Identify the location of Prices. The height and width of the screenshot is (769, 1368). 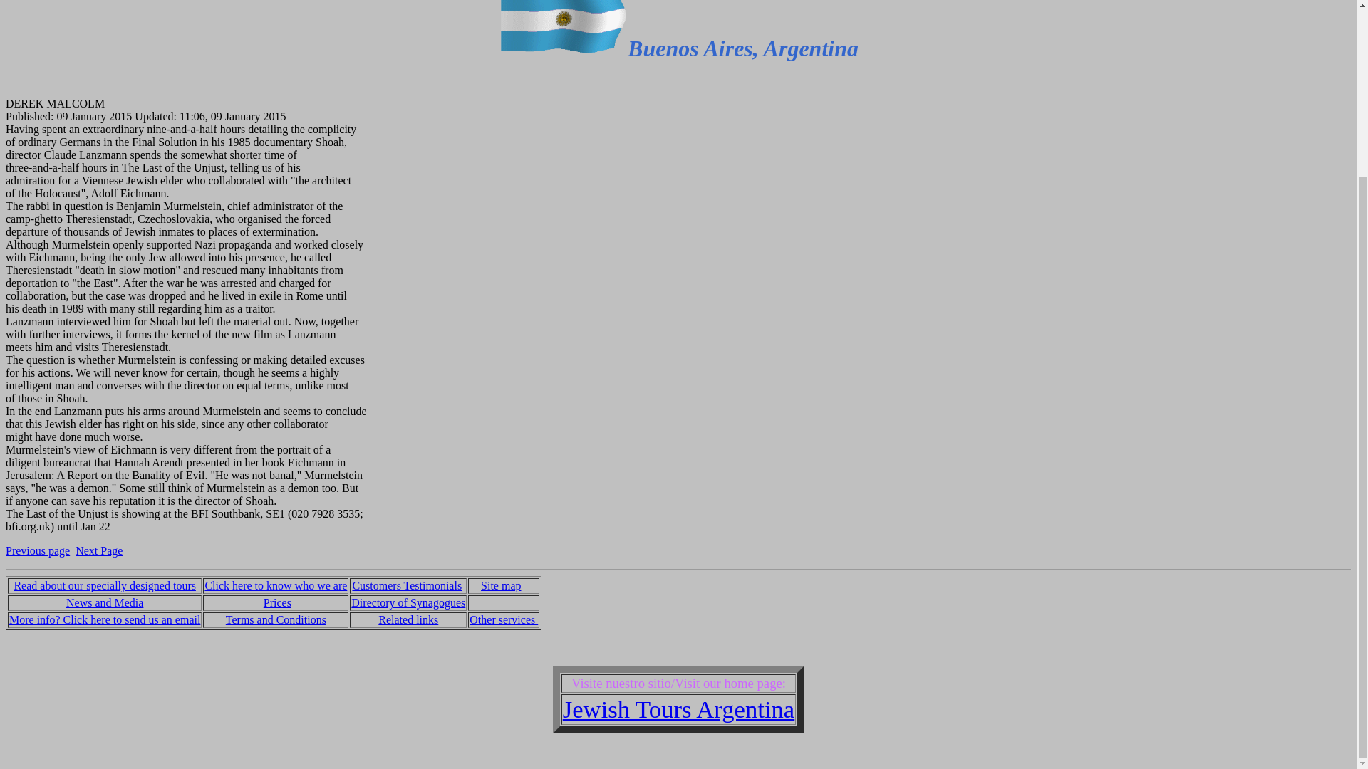
(277, 602).